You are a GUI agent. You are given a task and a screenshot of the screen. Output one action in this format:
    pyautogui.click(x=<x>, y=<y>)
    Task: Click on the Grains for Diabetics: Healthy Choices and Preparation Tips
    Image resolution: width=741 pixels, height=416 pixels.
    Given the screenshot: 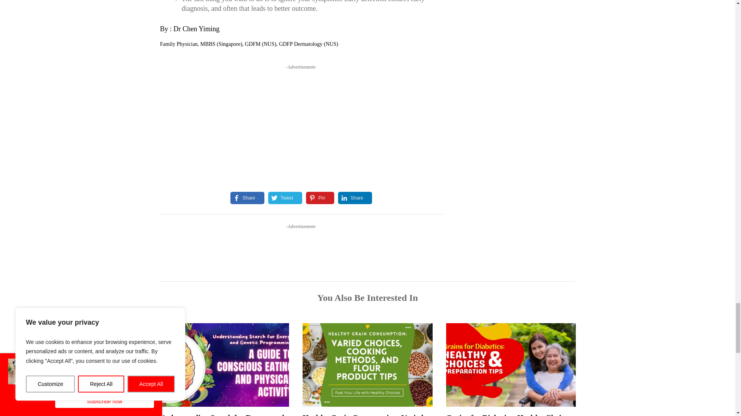 What is the action you would take?
    pyautogui.click(x=509, y=414)
    